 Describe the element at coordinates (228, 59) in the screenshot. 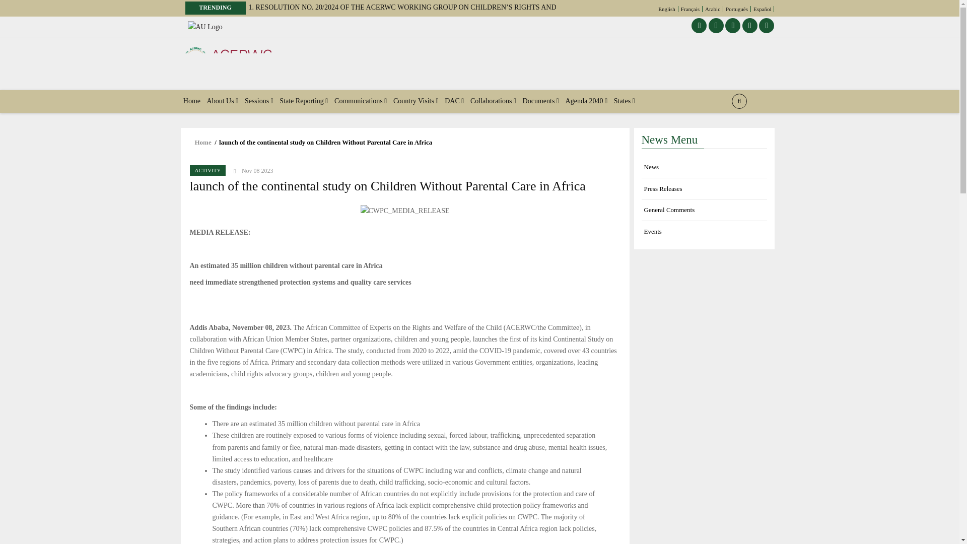

I see `Home` at that location.